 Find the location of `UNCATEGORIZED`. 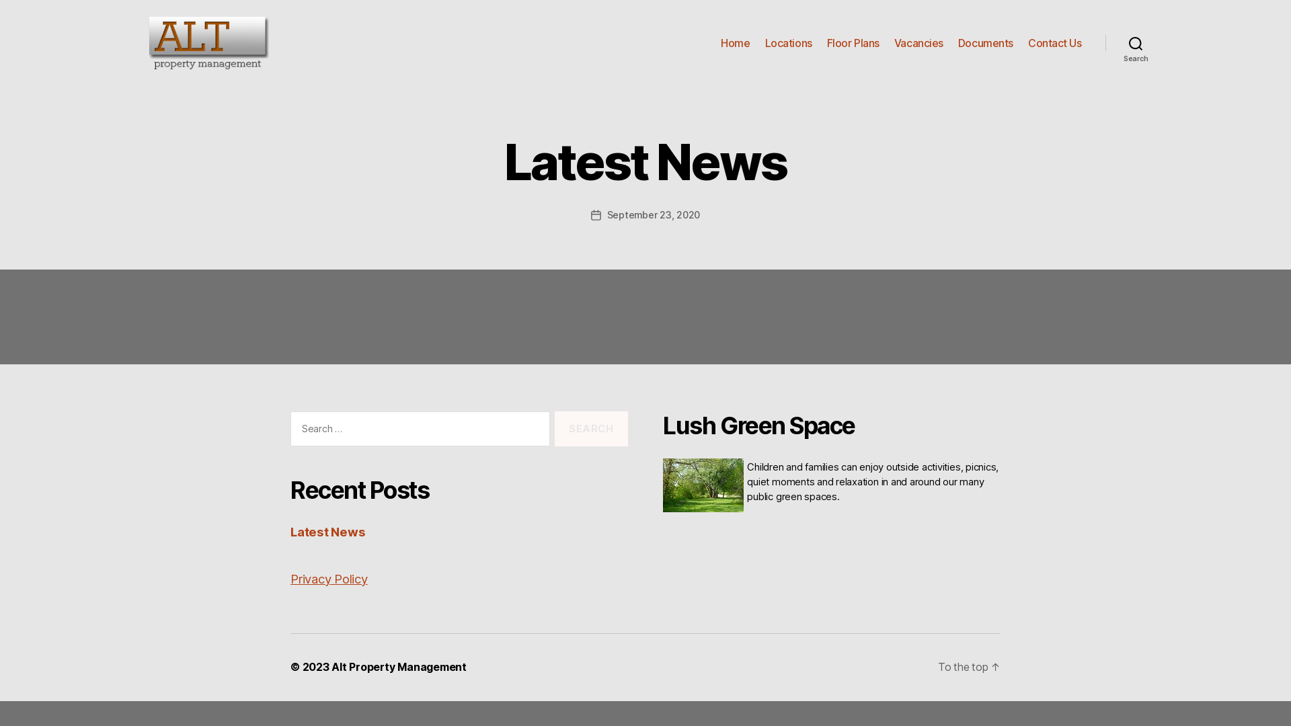

UNCATEGORIZED is located at coordinates (350, 206).